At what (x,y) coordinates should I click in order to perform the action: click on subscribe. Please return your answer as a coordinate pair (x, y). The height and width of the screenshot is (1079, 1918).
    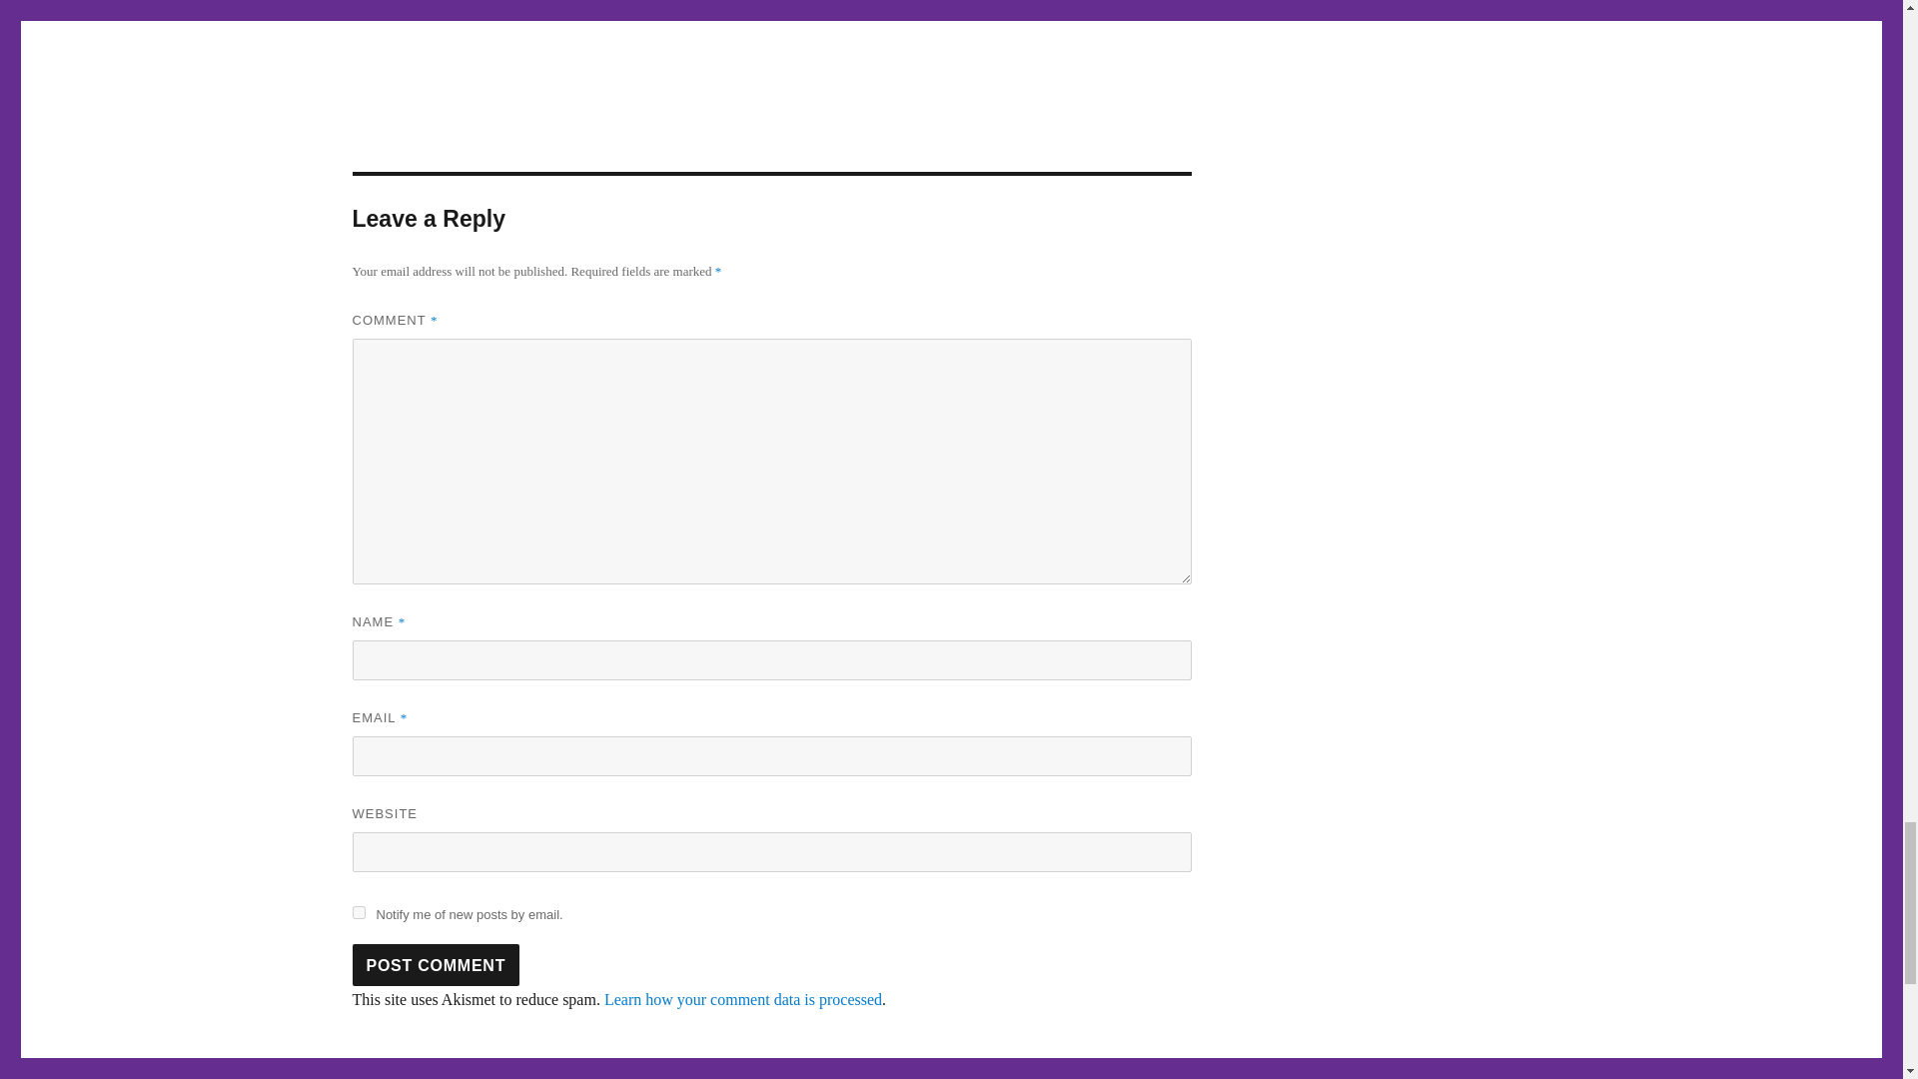
    Looking at the image, I should click on (358, 913).